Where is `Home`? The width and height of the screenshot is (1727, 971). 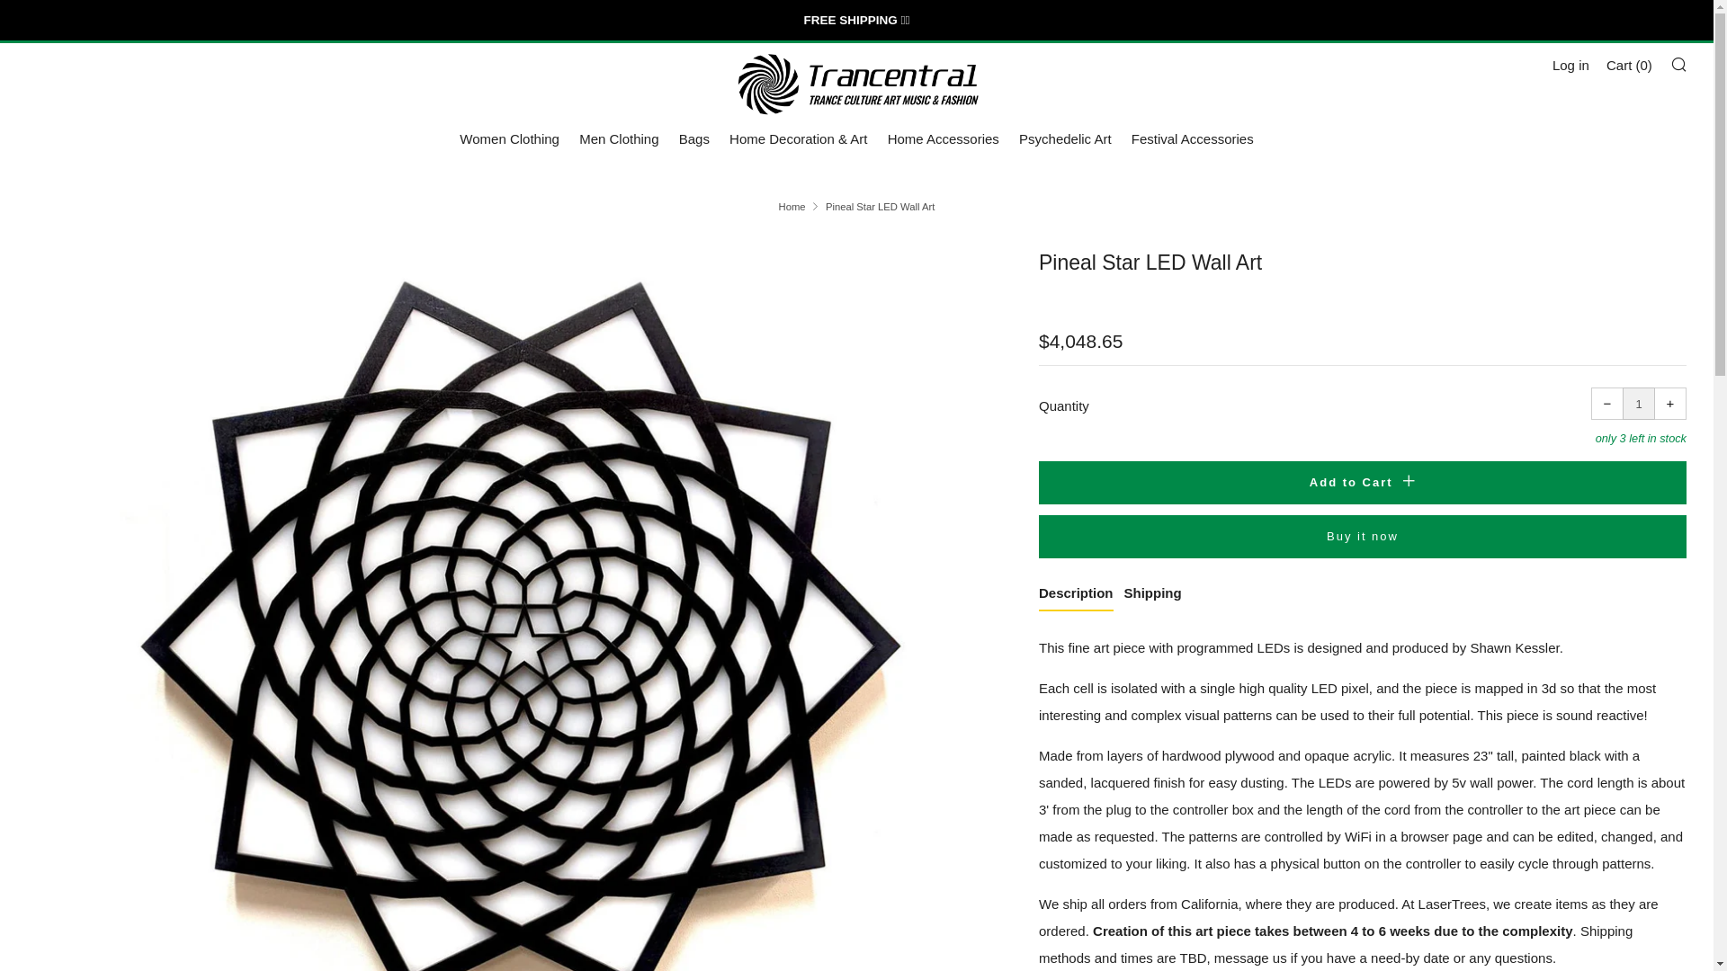
Home is located at coordinates (792, 207).